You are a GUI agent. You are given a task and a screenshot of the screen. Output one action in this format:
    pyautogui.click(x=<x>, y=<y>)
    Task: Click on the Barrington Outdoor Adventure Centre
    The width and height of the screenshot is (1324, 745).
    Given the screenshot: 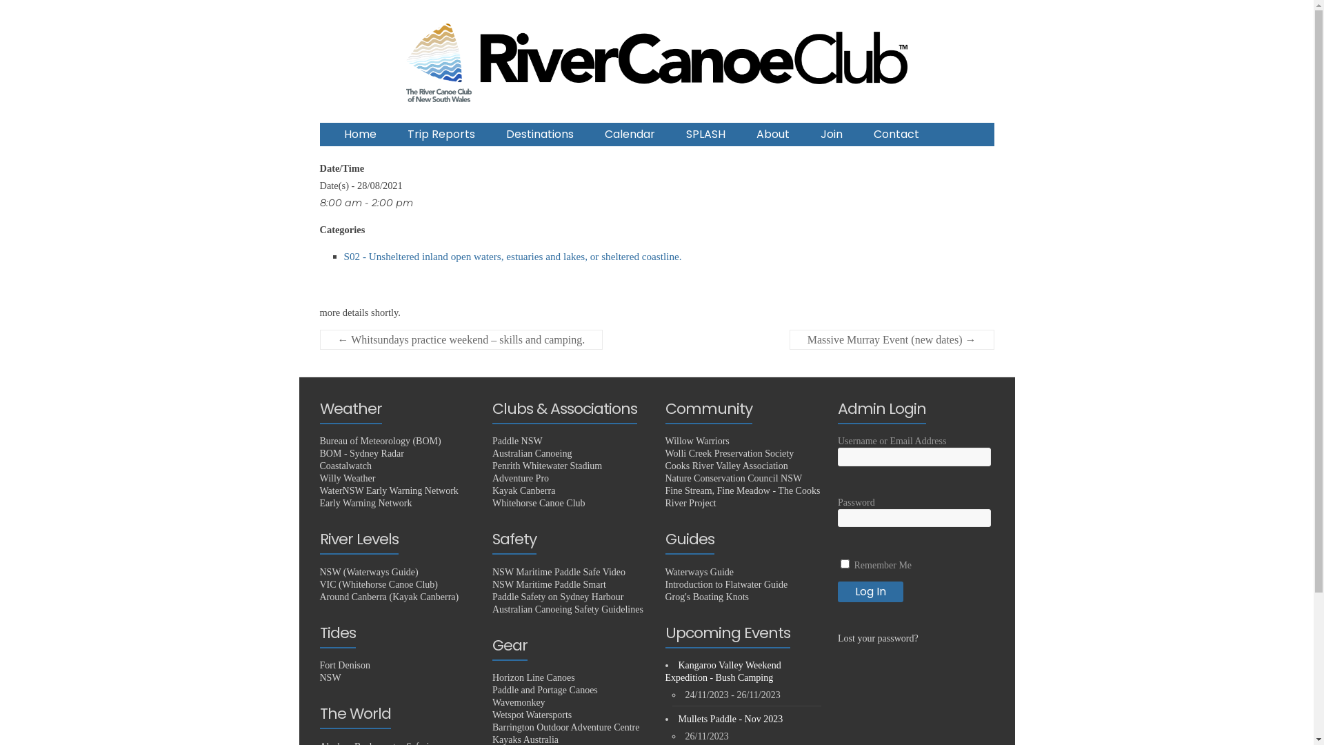 What is the action you would take?
    pyautogui.click(x=565, y=727)
    